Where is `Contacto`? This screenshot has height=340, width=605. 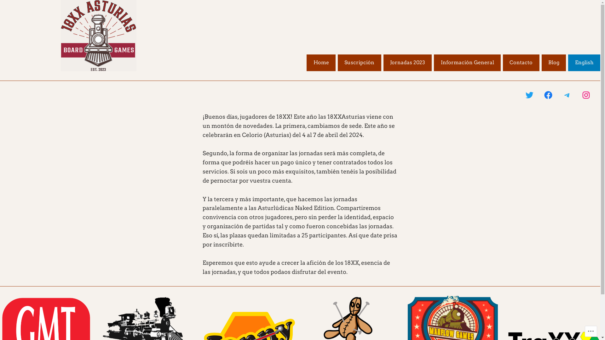 Contacto is located at coordinates (521, 63).